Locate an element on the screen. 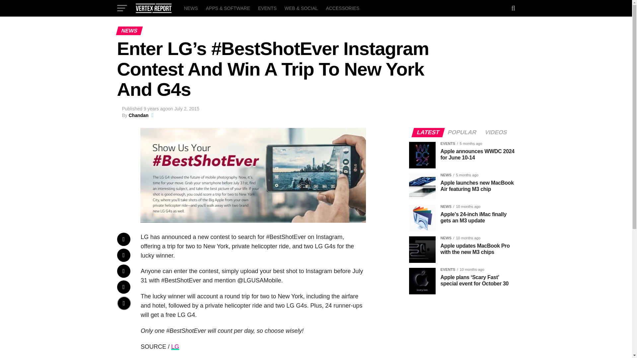 The width and height of the screenshot is (637, 358). Posts by Chandan is located at coordinates (138, 115).